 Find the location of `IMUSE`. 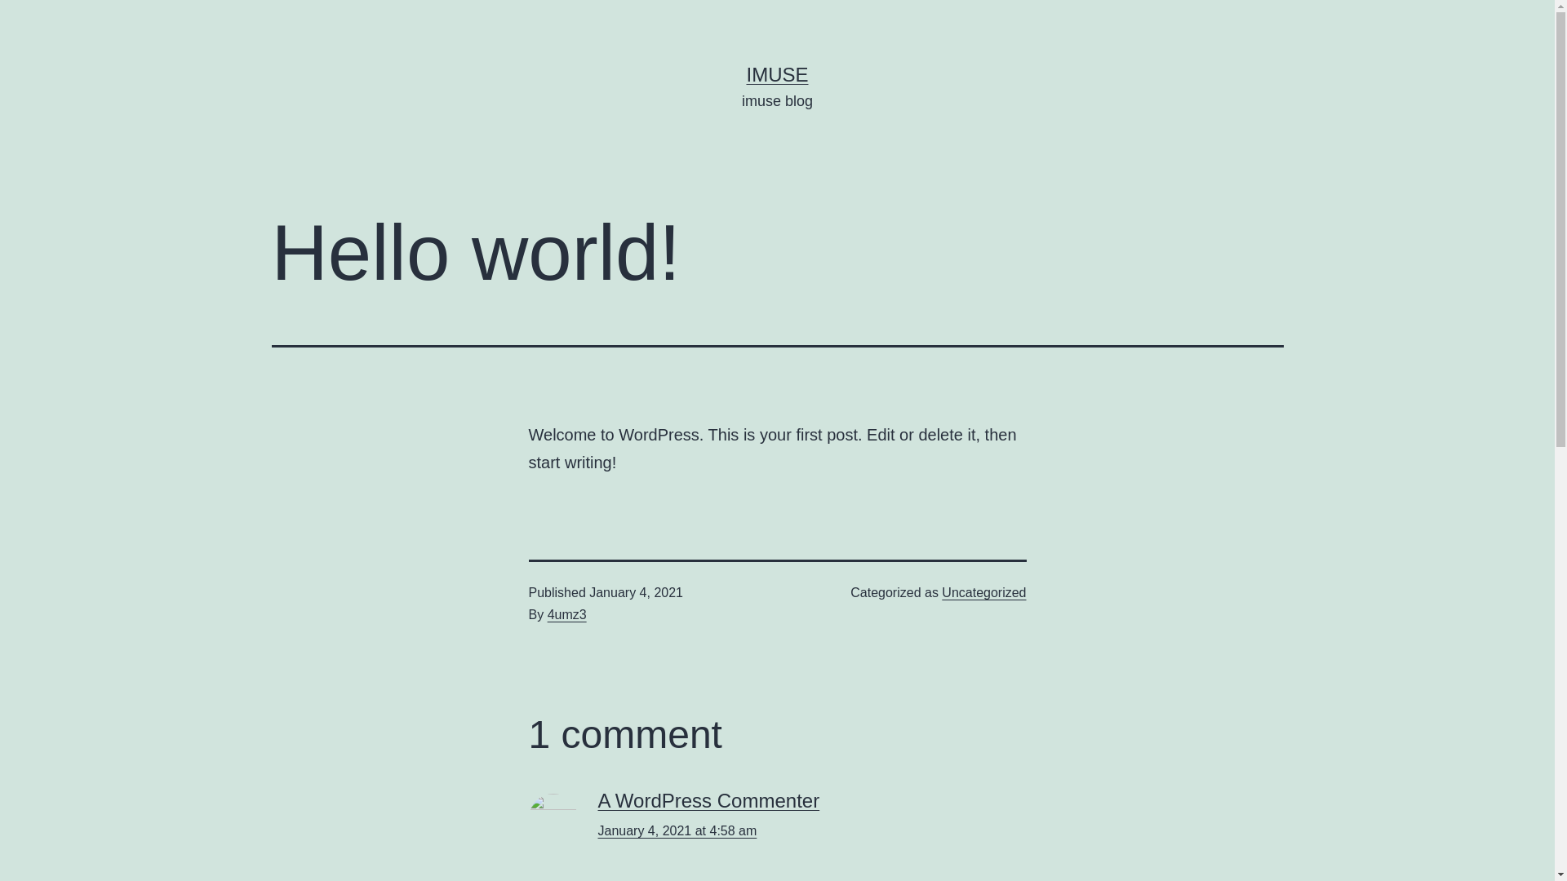

IMUSE is located at coordinates (777, 74).